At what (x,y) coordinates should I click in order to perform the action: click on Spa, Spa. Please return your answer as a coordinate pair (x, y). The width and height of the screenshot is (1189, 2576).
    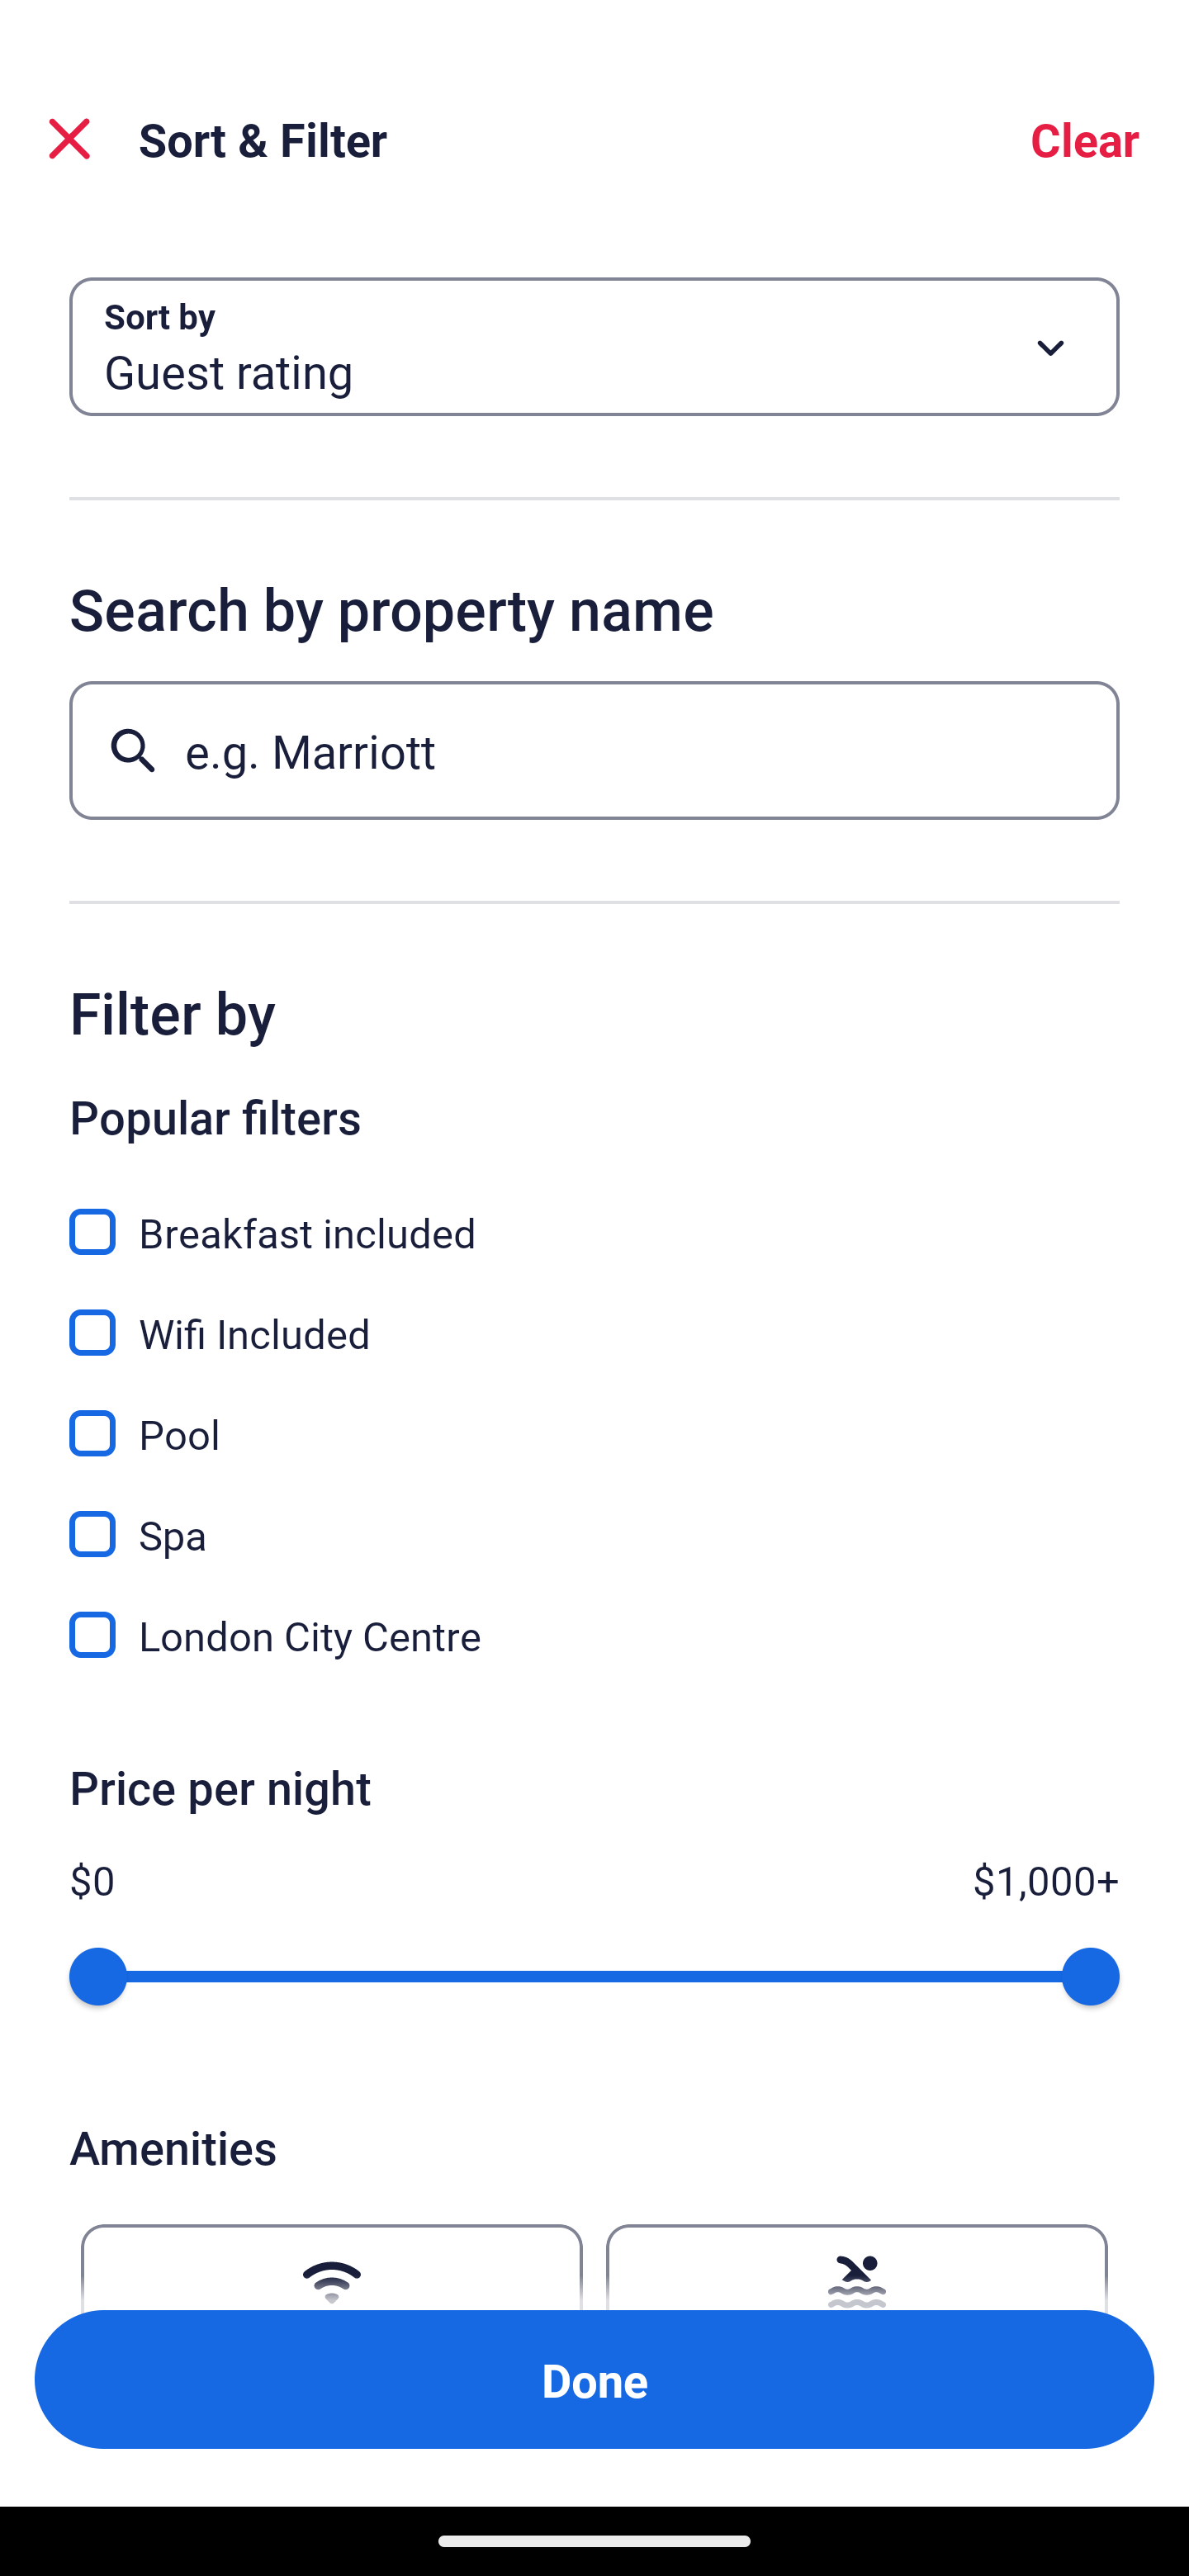
    Looking at the image, I should click on (594, 1516).